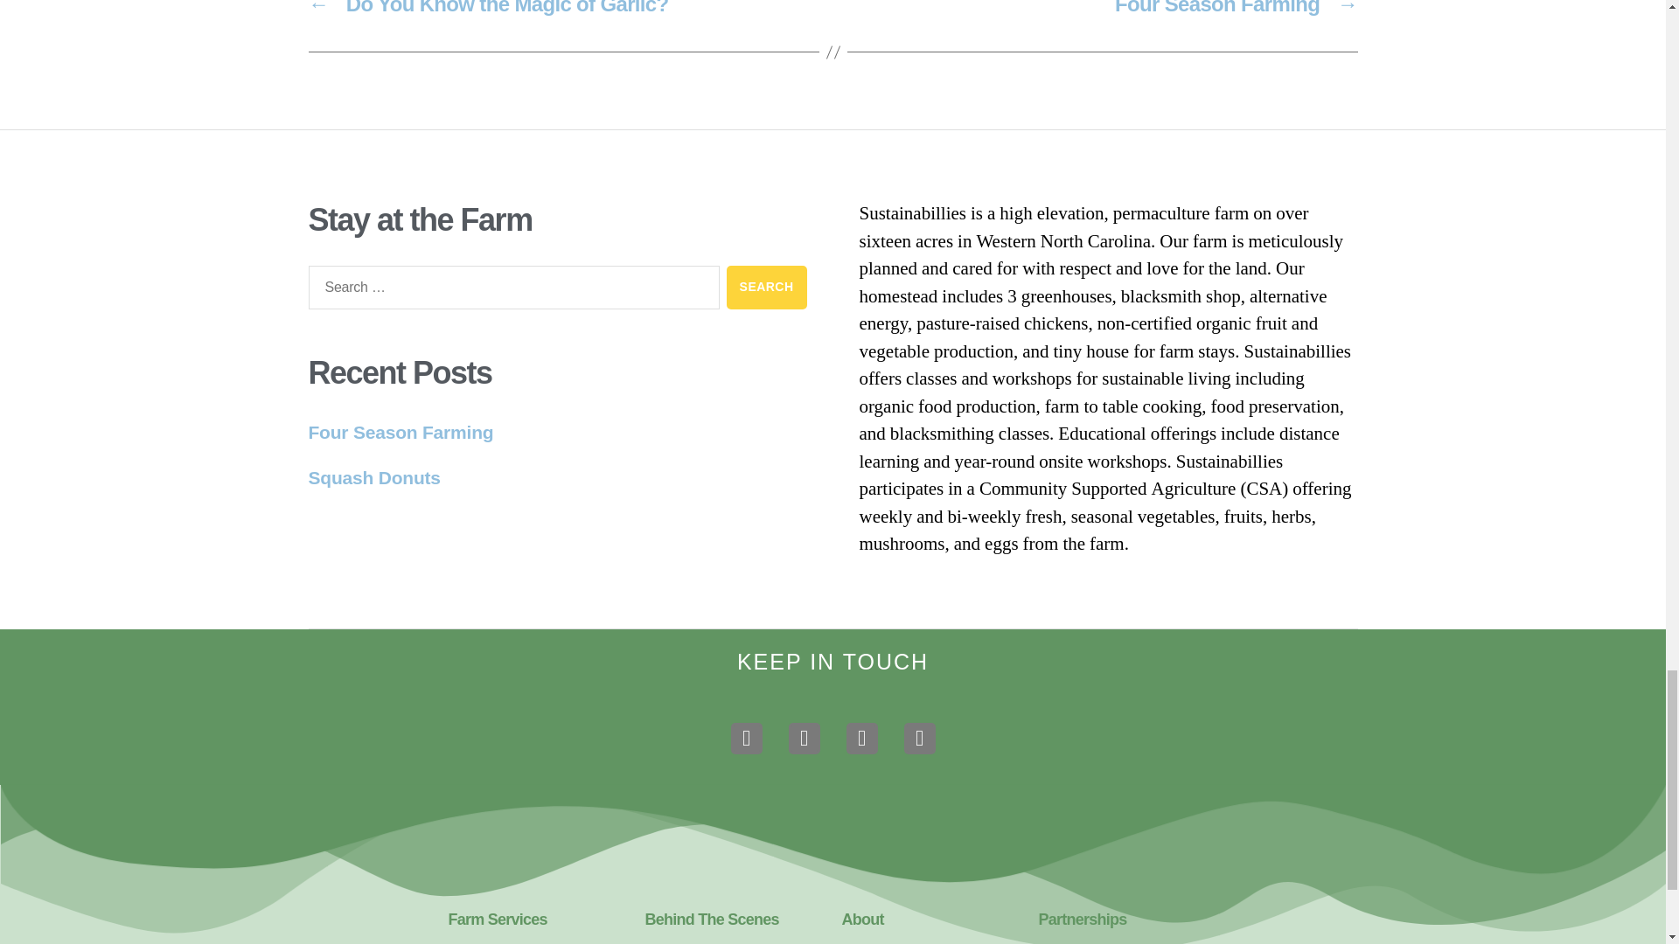 The image size is (1679, 944). I want to click on Four Season Farming, so click(401, 432).